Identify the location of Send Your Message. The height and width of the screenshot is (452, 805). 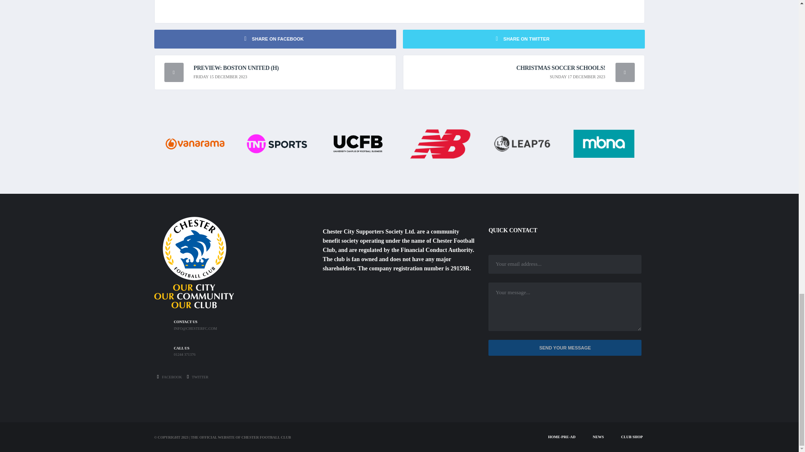
(565, 348).